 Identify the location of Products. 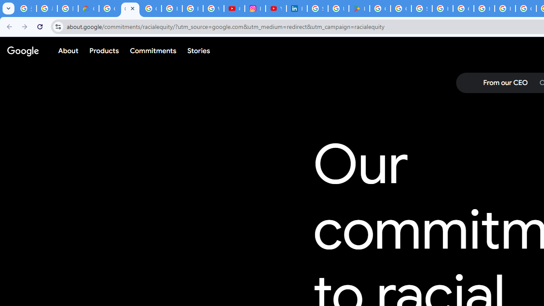
(104, 51).